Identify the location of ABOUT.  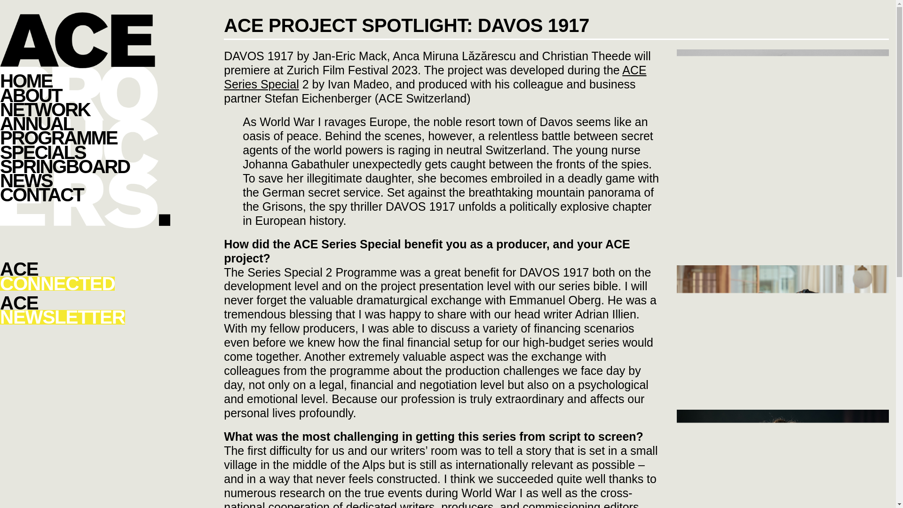
(85, 80).